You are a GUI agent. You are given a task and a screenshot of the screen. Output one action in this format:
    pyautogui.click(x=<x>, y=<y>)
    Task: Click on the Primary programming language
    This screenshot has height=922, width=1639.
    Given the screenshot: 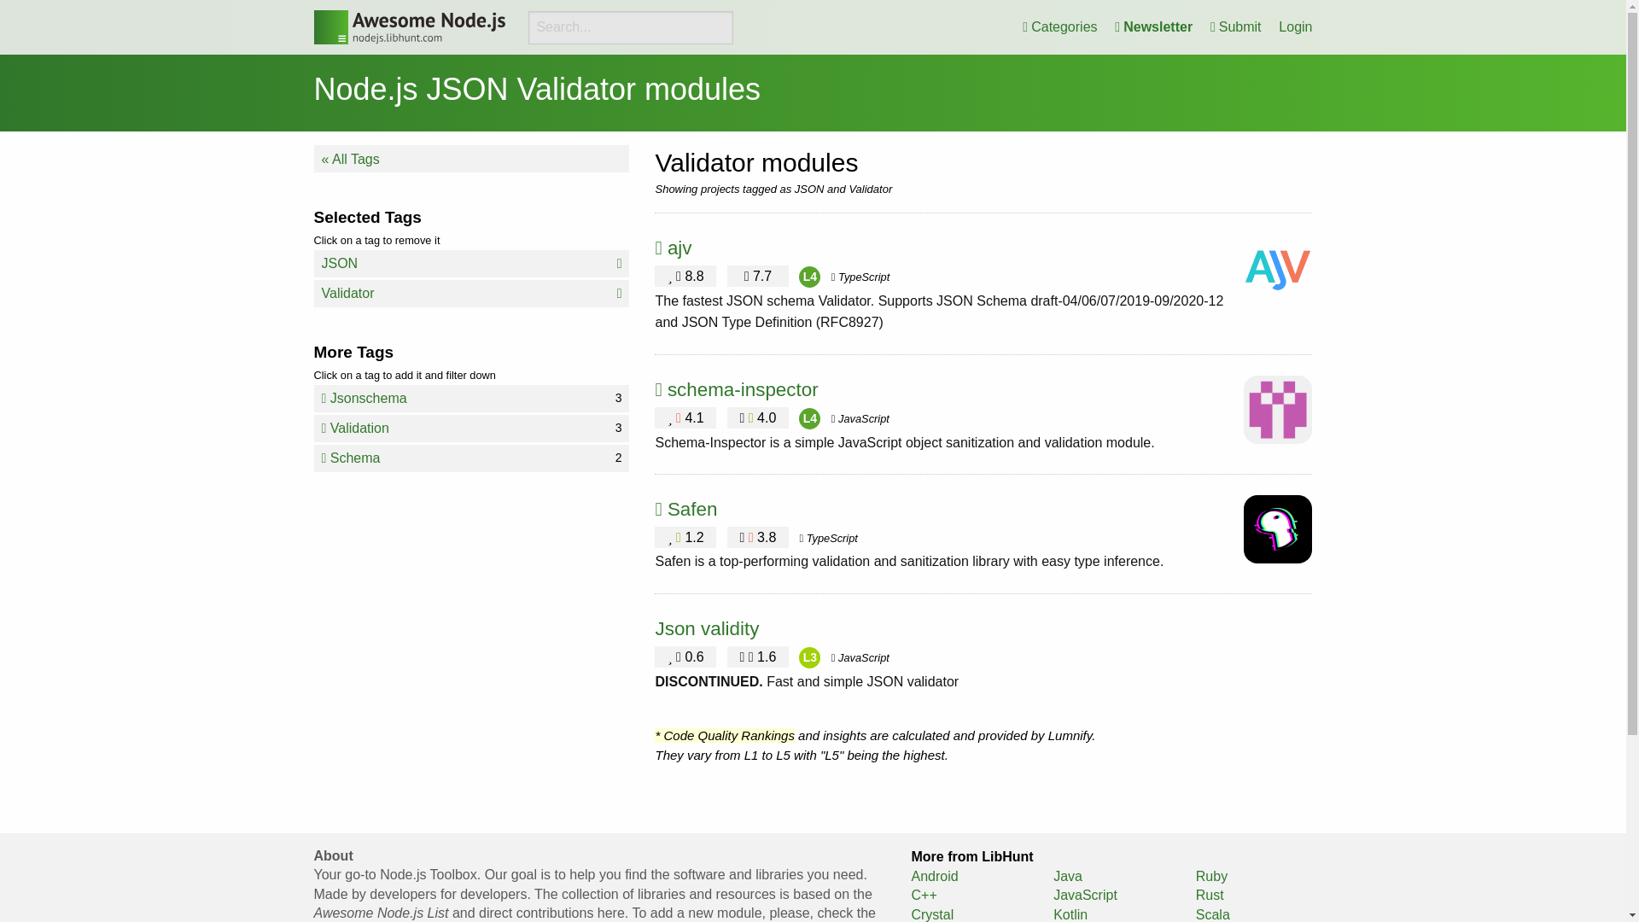 What is the action you would take?
    pyautogui.click(x=828, y=538)
    